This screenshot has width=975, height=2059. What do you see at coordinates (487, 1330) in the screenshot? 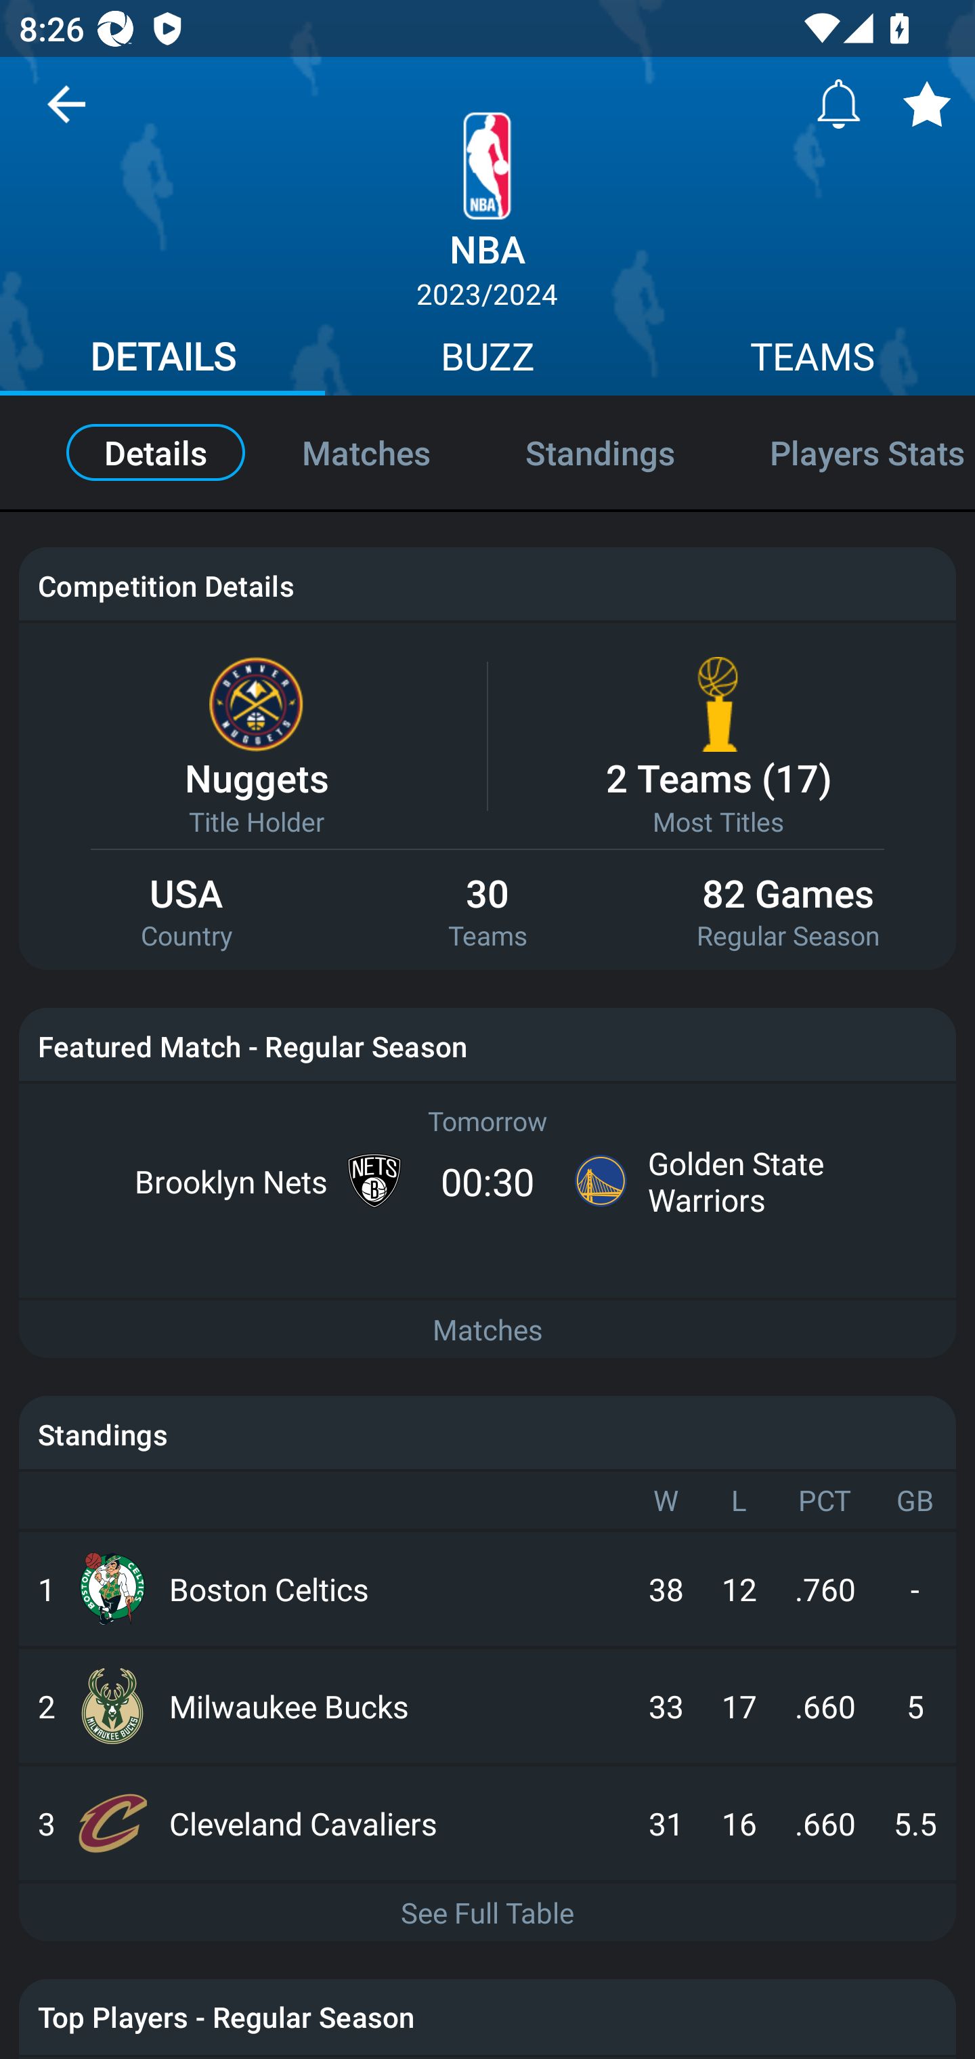
I see `Matches` at bounding box center [487, 1330].